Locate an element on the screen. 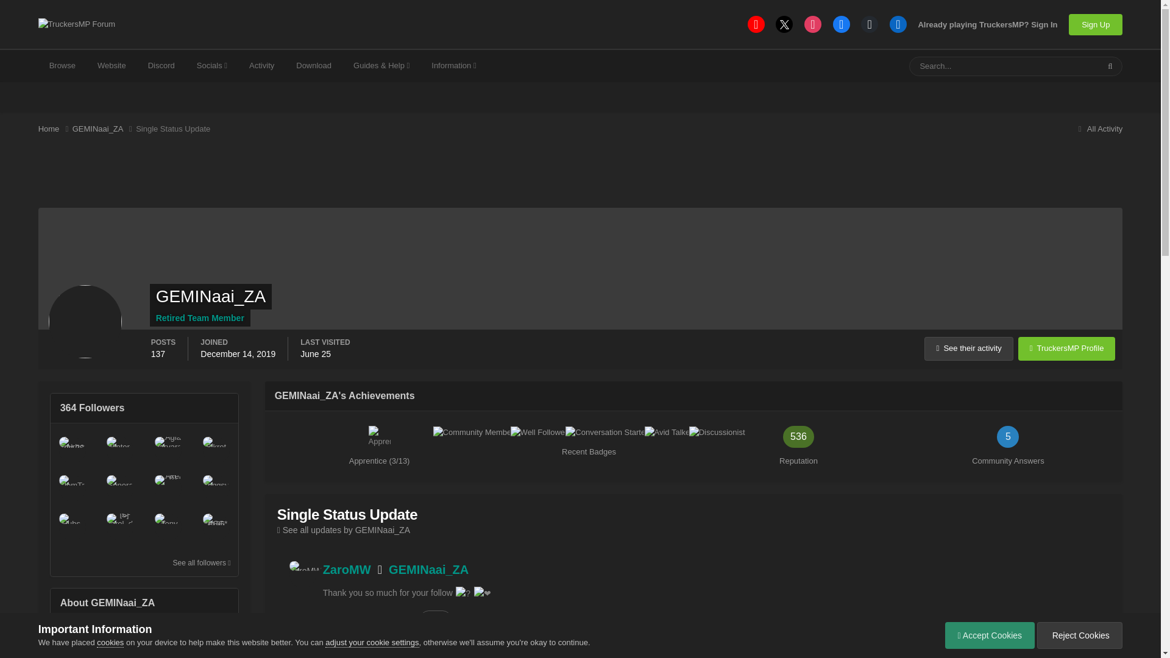 Image resolution: width=1170 pixels, height=658 pixels. Already playing TruckersMP? Sign In is located at coordinates (987, 24).